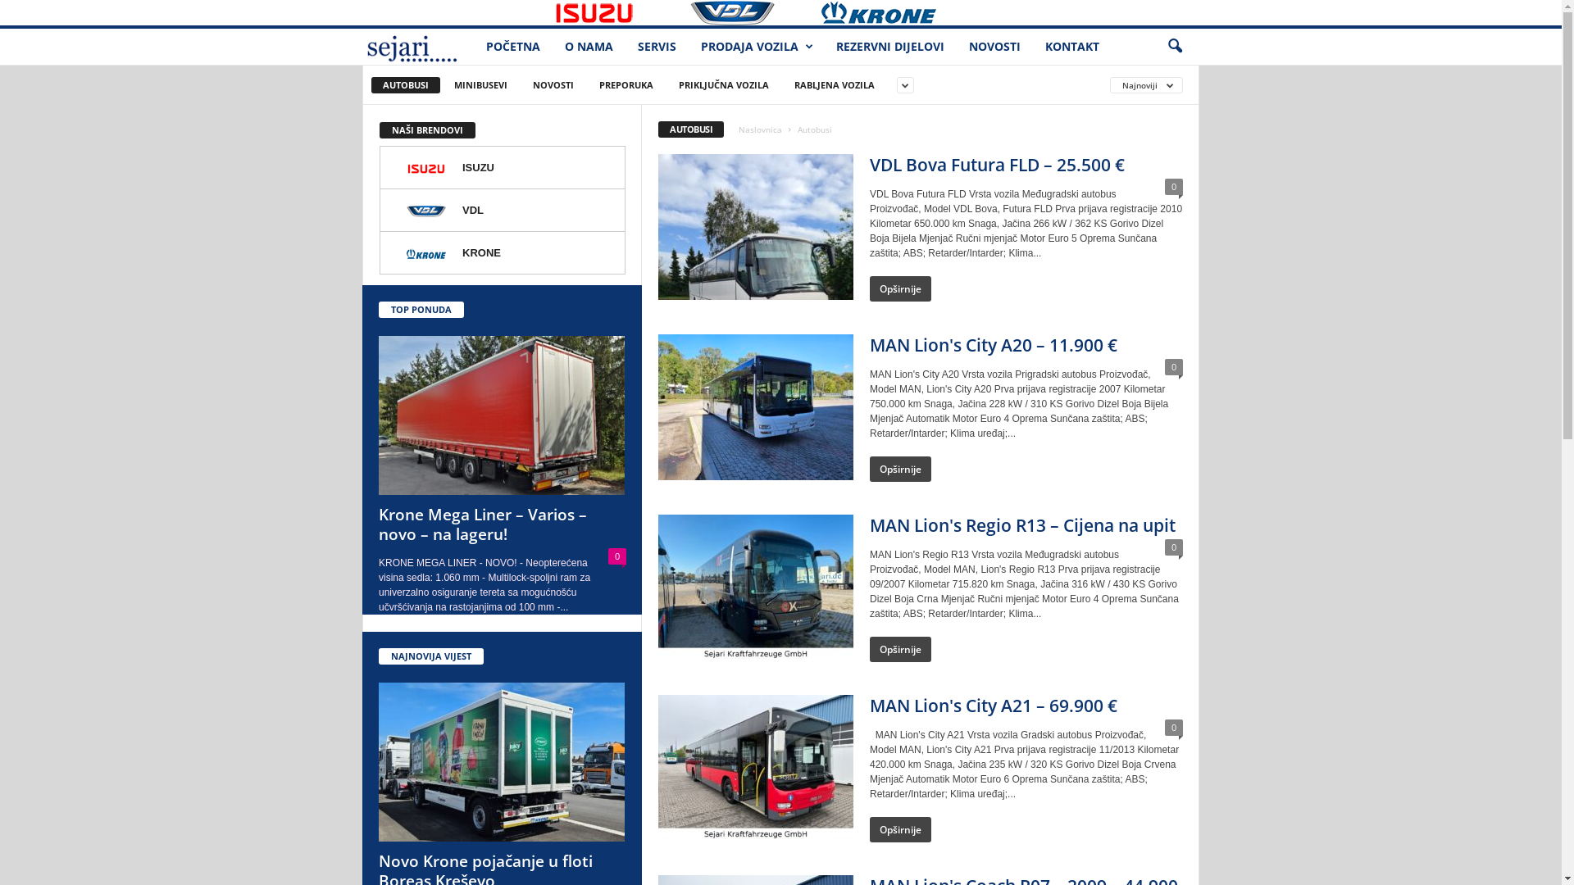 The image size is (1574, 885). What do you see at coordinates (1174, 728) in the screenshot?
I see `0` at bounding box center [1174, 728].